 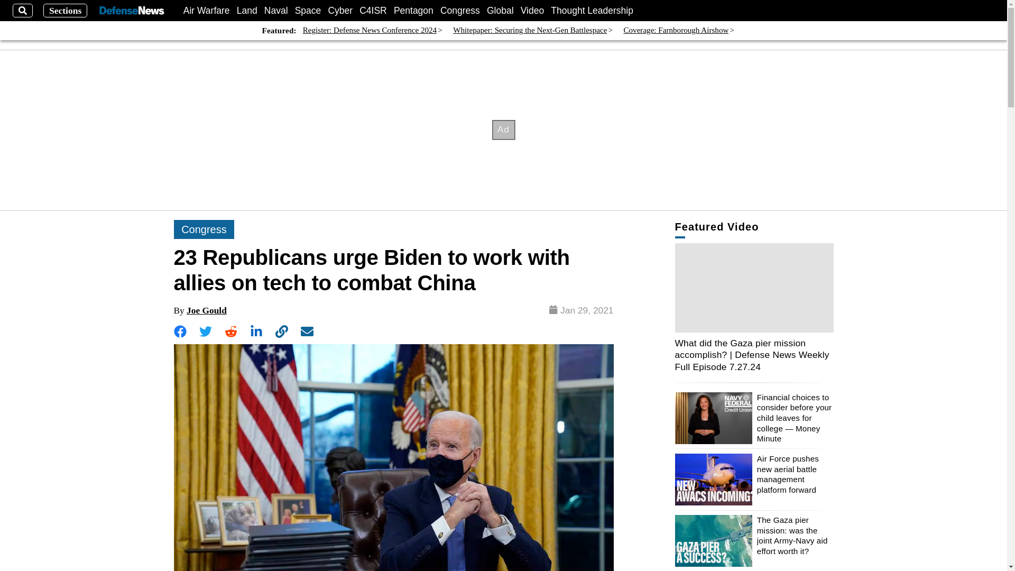 I want to click on Naval, so click(x=276, y=11).